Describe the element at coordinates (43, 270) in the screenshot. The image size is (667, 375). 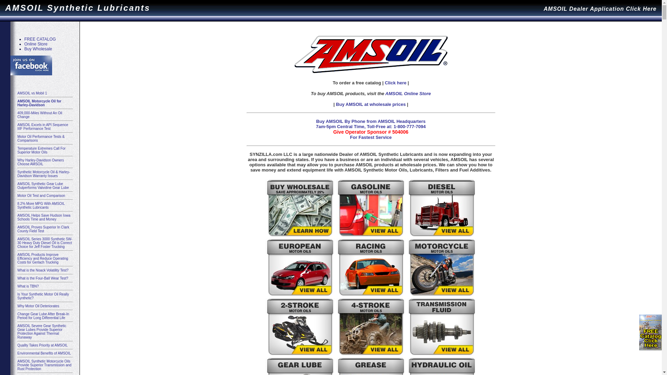
I see `What is the Noack Volatility Test?` at that location.